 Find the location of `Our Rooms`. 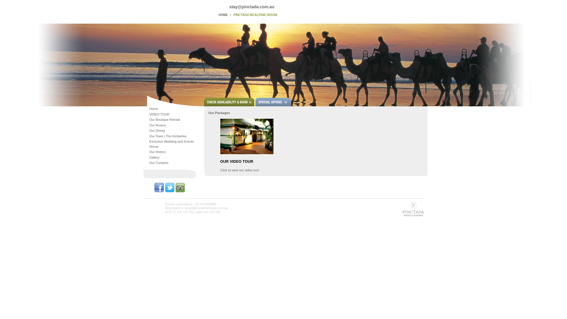

Our Rooms is located at coordinates (158, 125).